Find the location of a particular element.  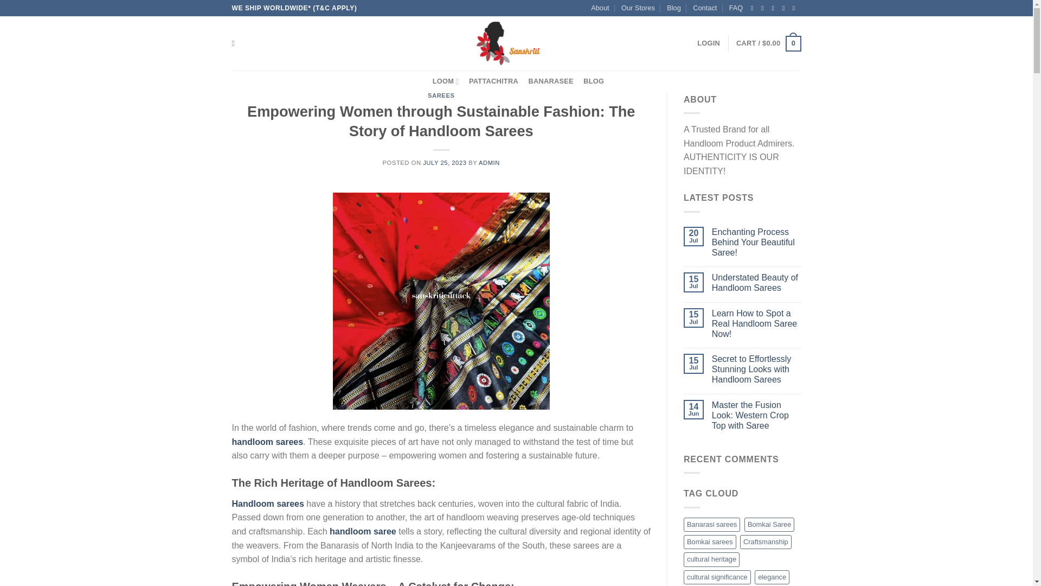

LOGIN is located at coordinates (709, 43).